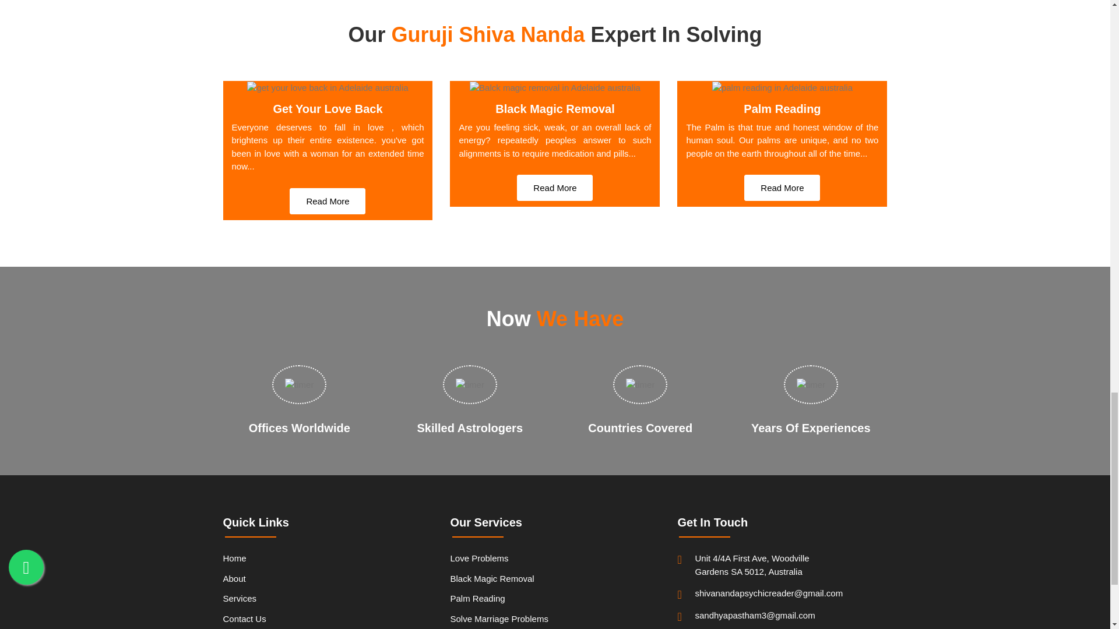 This screenshot has height=629, width=1119. Describe the element at coordinates (555, 619) in the screenshot. I see `Solve Marriage Problems` at that location.